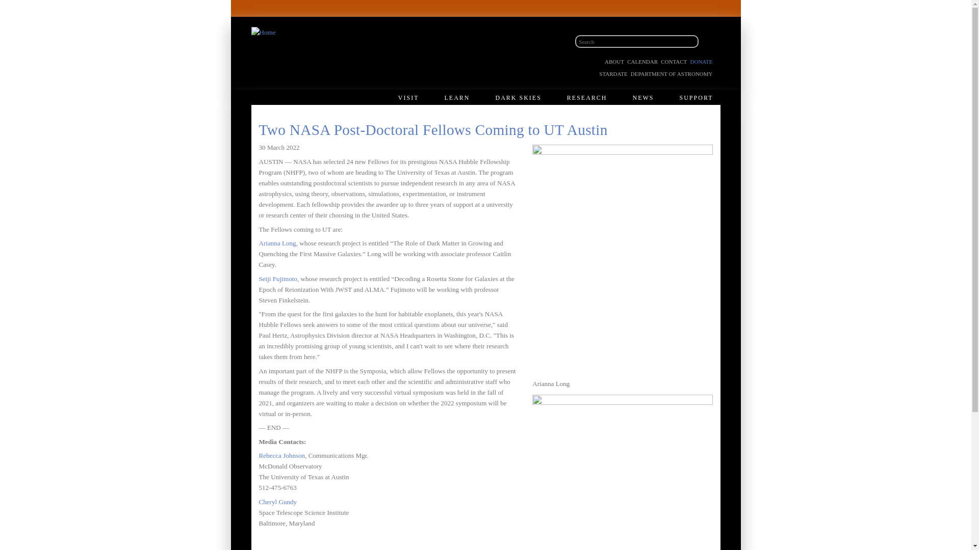  What do you see at coordinates (613, 74) in the screenshot?
I see `StarDate` at bounding box center [613, 74].